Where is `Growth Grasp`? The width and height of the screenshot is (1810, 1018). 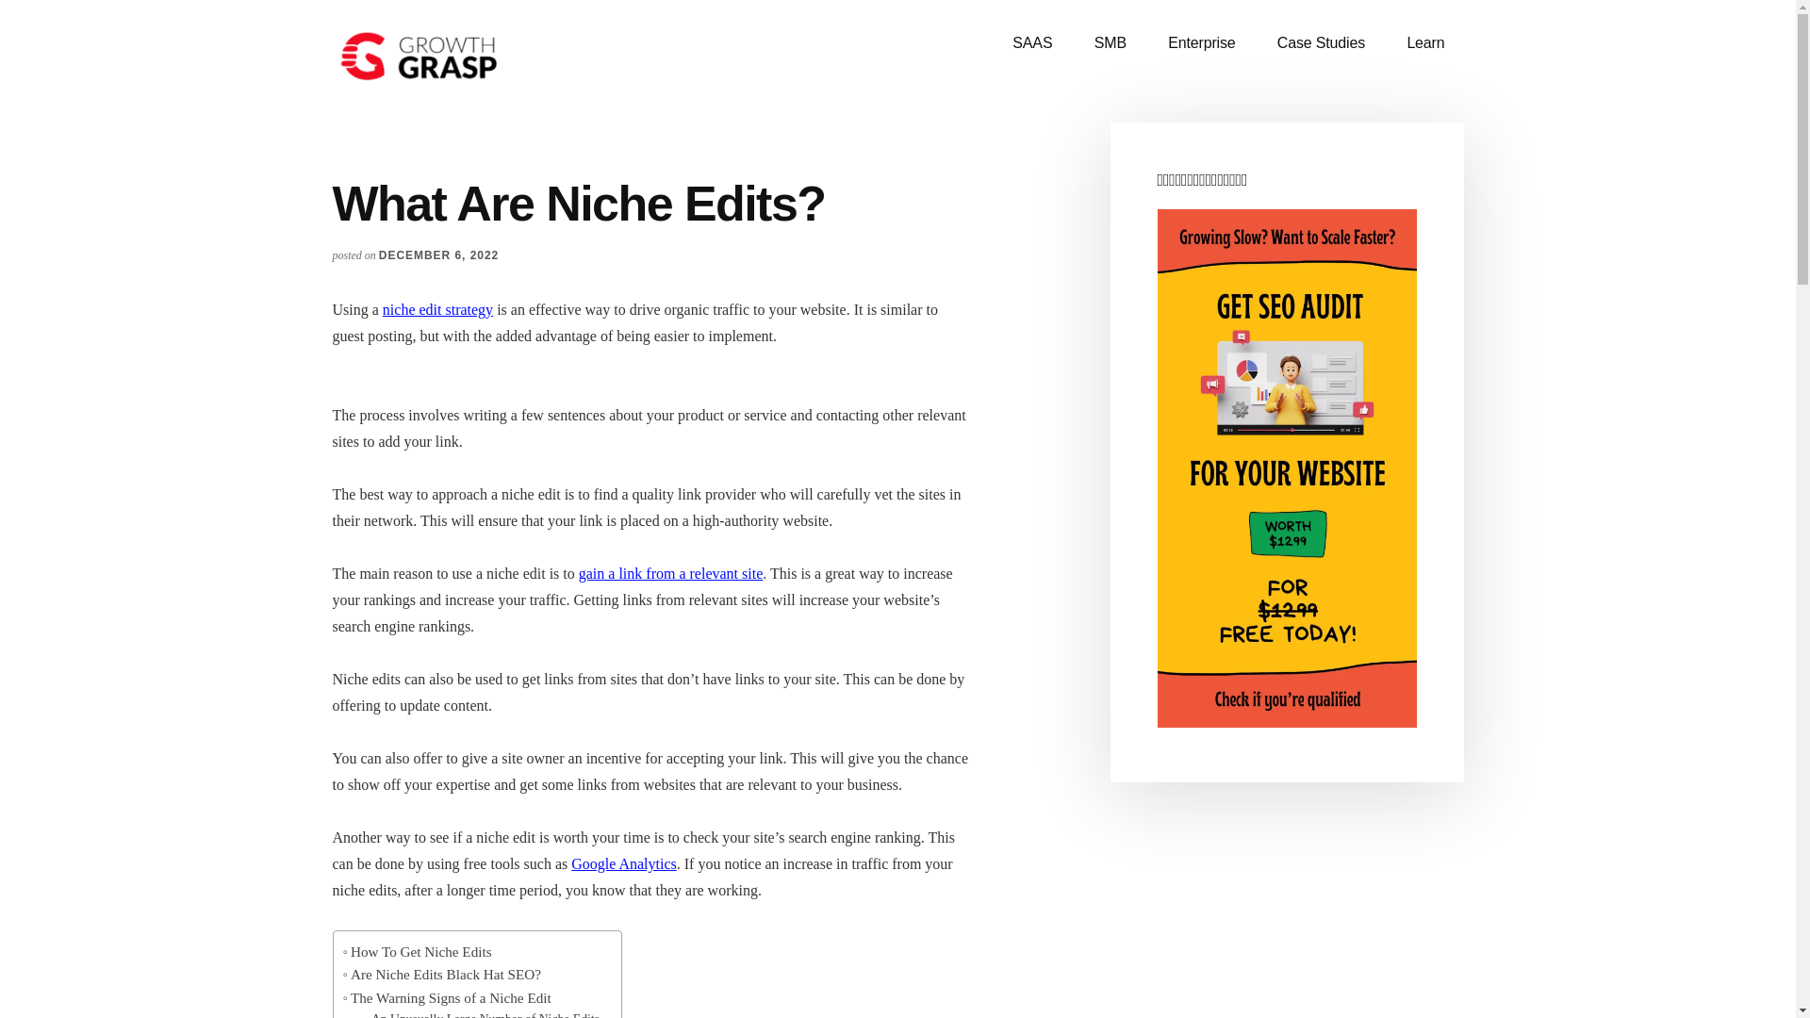
Growth Grasp is located at coordinates (473, 57).